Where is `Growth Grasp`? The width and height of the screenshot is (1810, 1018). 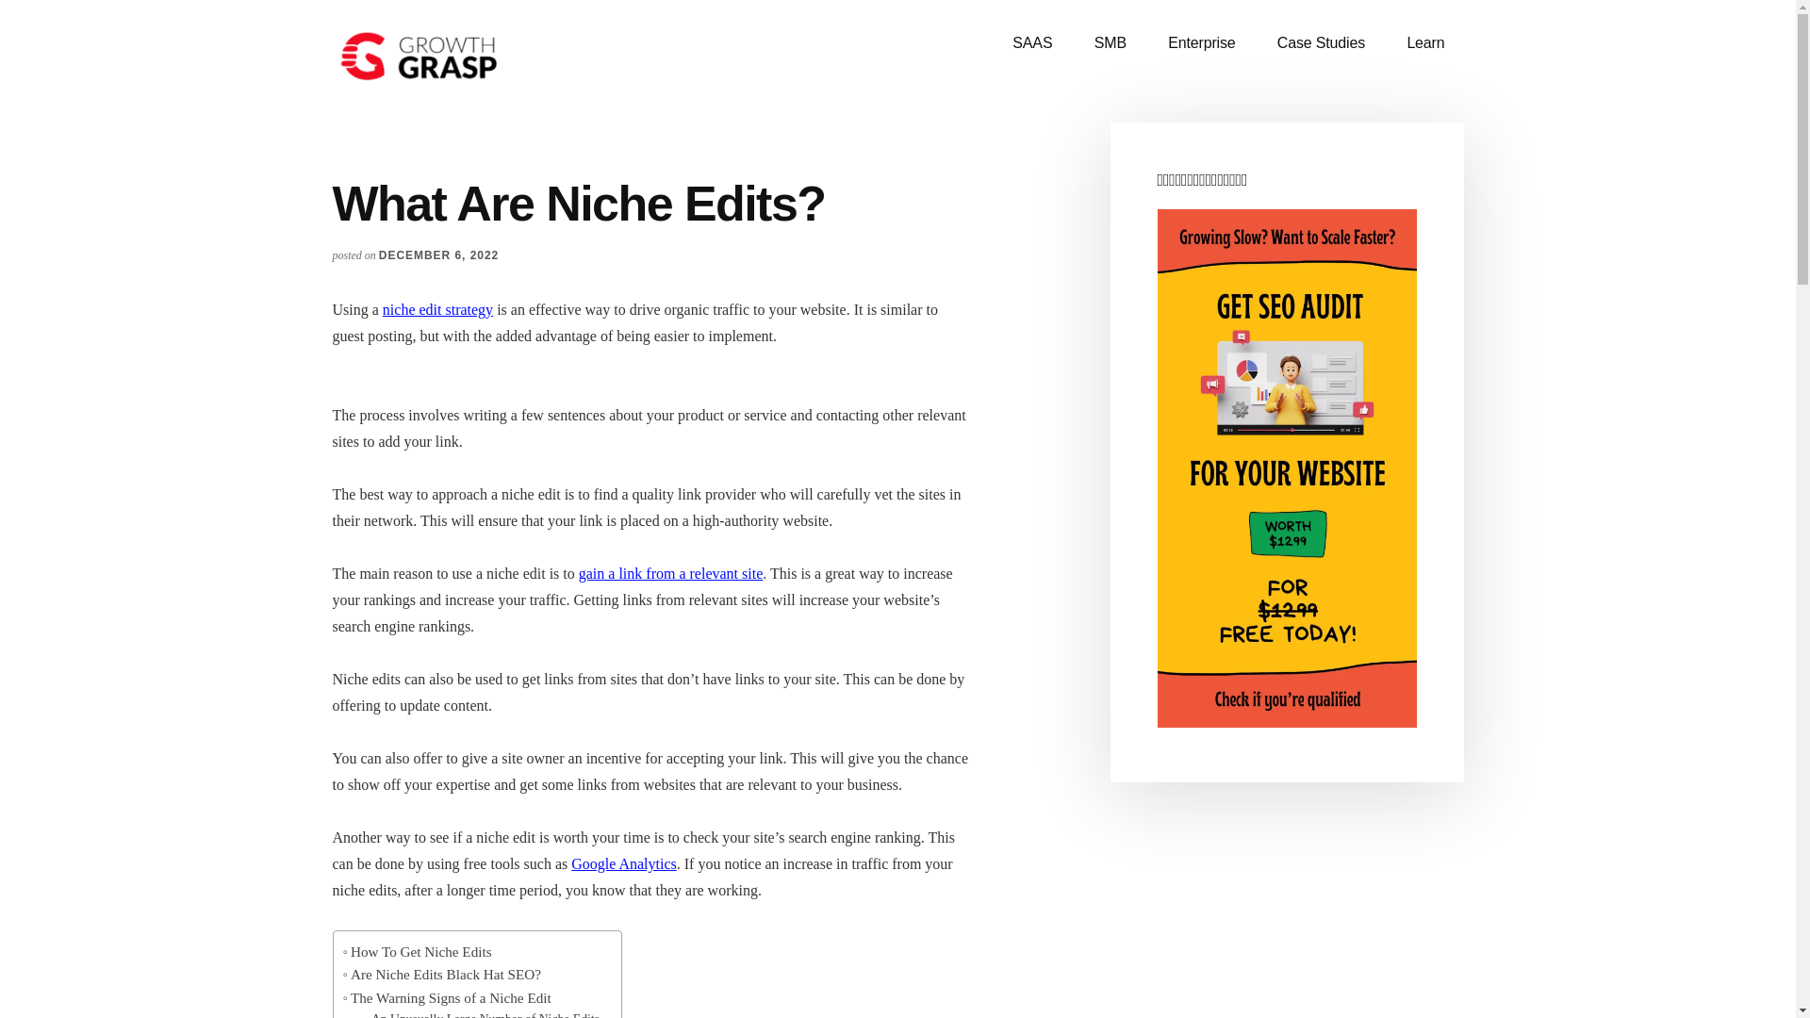
Growth Grasp is located at coordinates (473, 57).